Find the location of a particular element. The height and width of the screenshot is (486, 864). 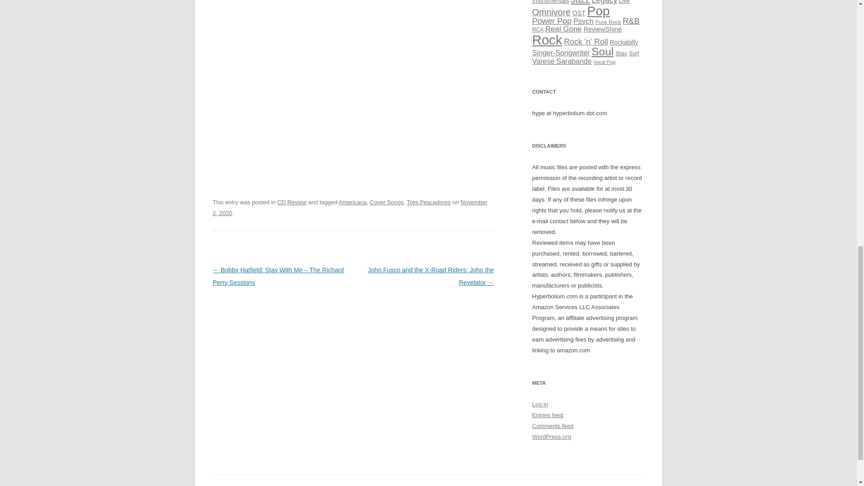

Tres Pescadores is located at coordinates (429, 202).